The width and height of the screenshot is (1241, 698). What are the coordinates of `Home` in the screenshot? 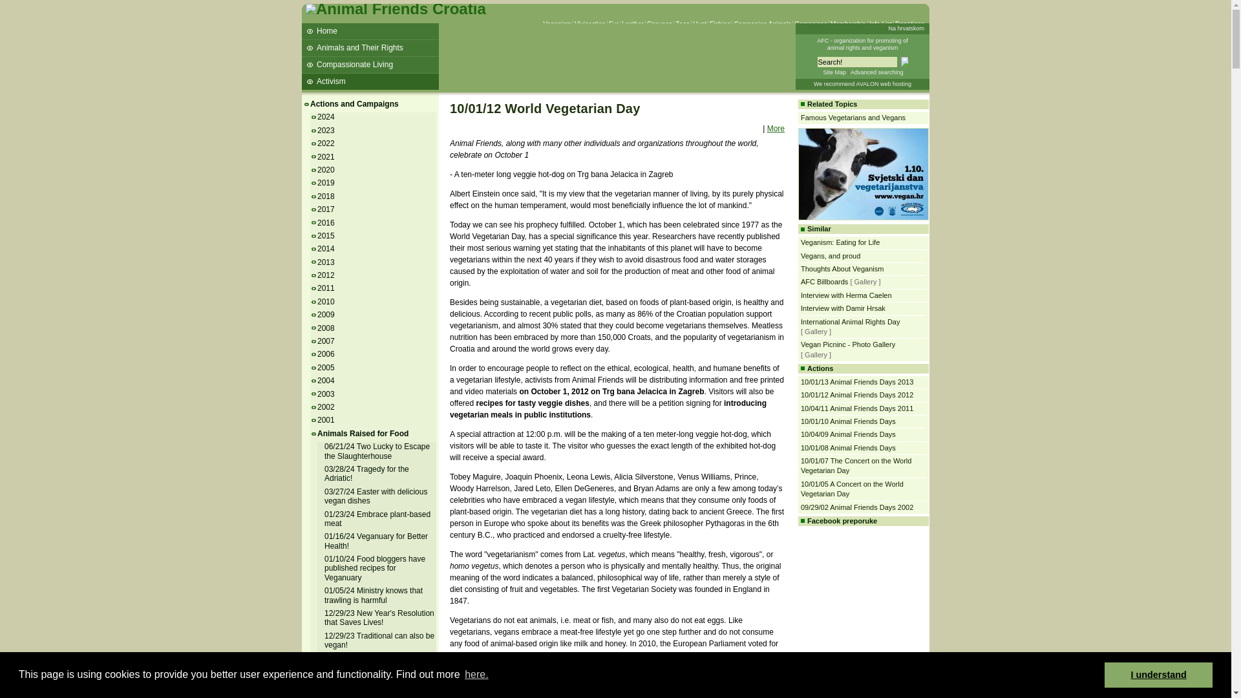 It's located at (370, 31).